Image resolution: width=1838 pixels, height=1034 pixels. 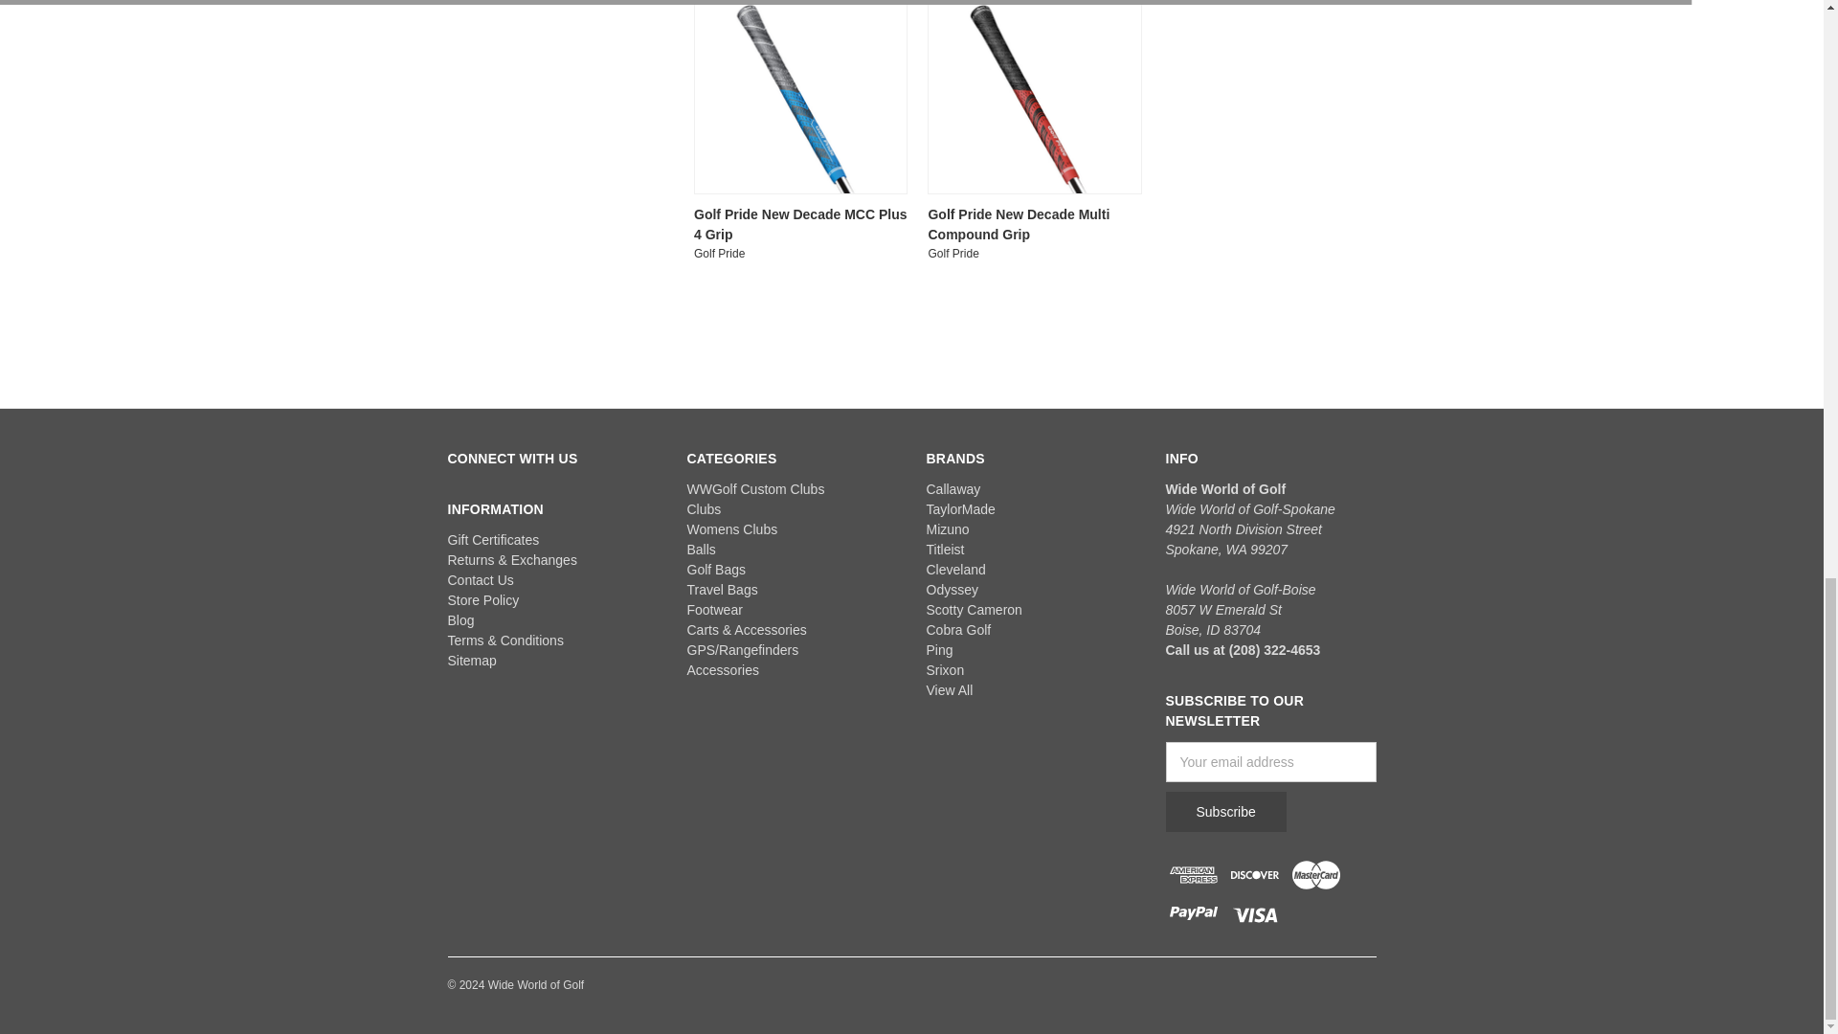 I want to click on BLUE, so click(x=800, y=98).